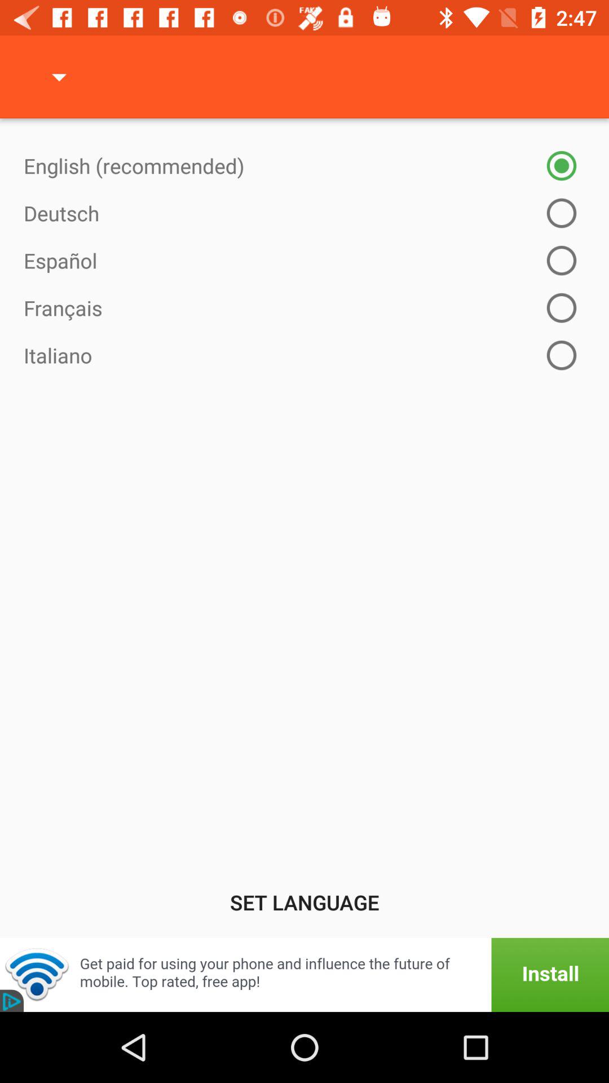 Image resolution: width=609 pixels, height=1083 pixels. I want to click on flip to the set language icon, so click(304, 902).